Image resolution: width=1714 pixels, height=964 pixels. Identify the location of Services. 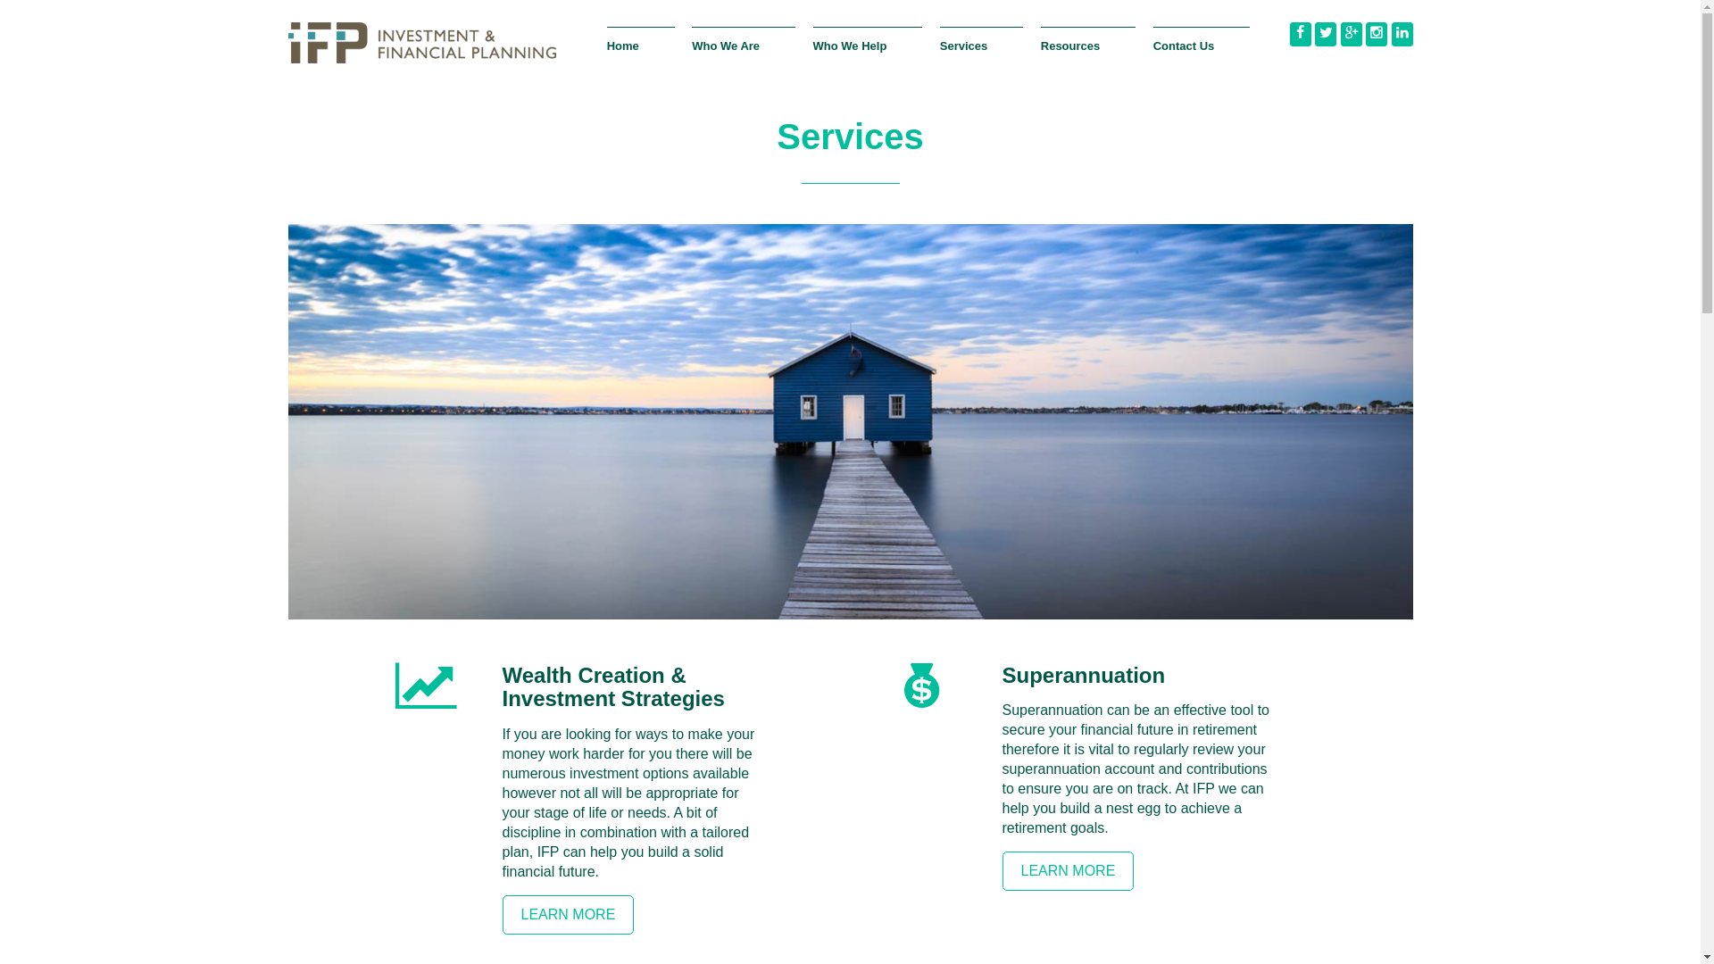
(982, 55).